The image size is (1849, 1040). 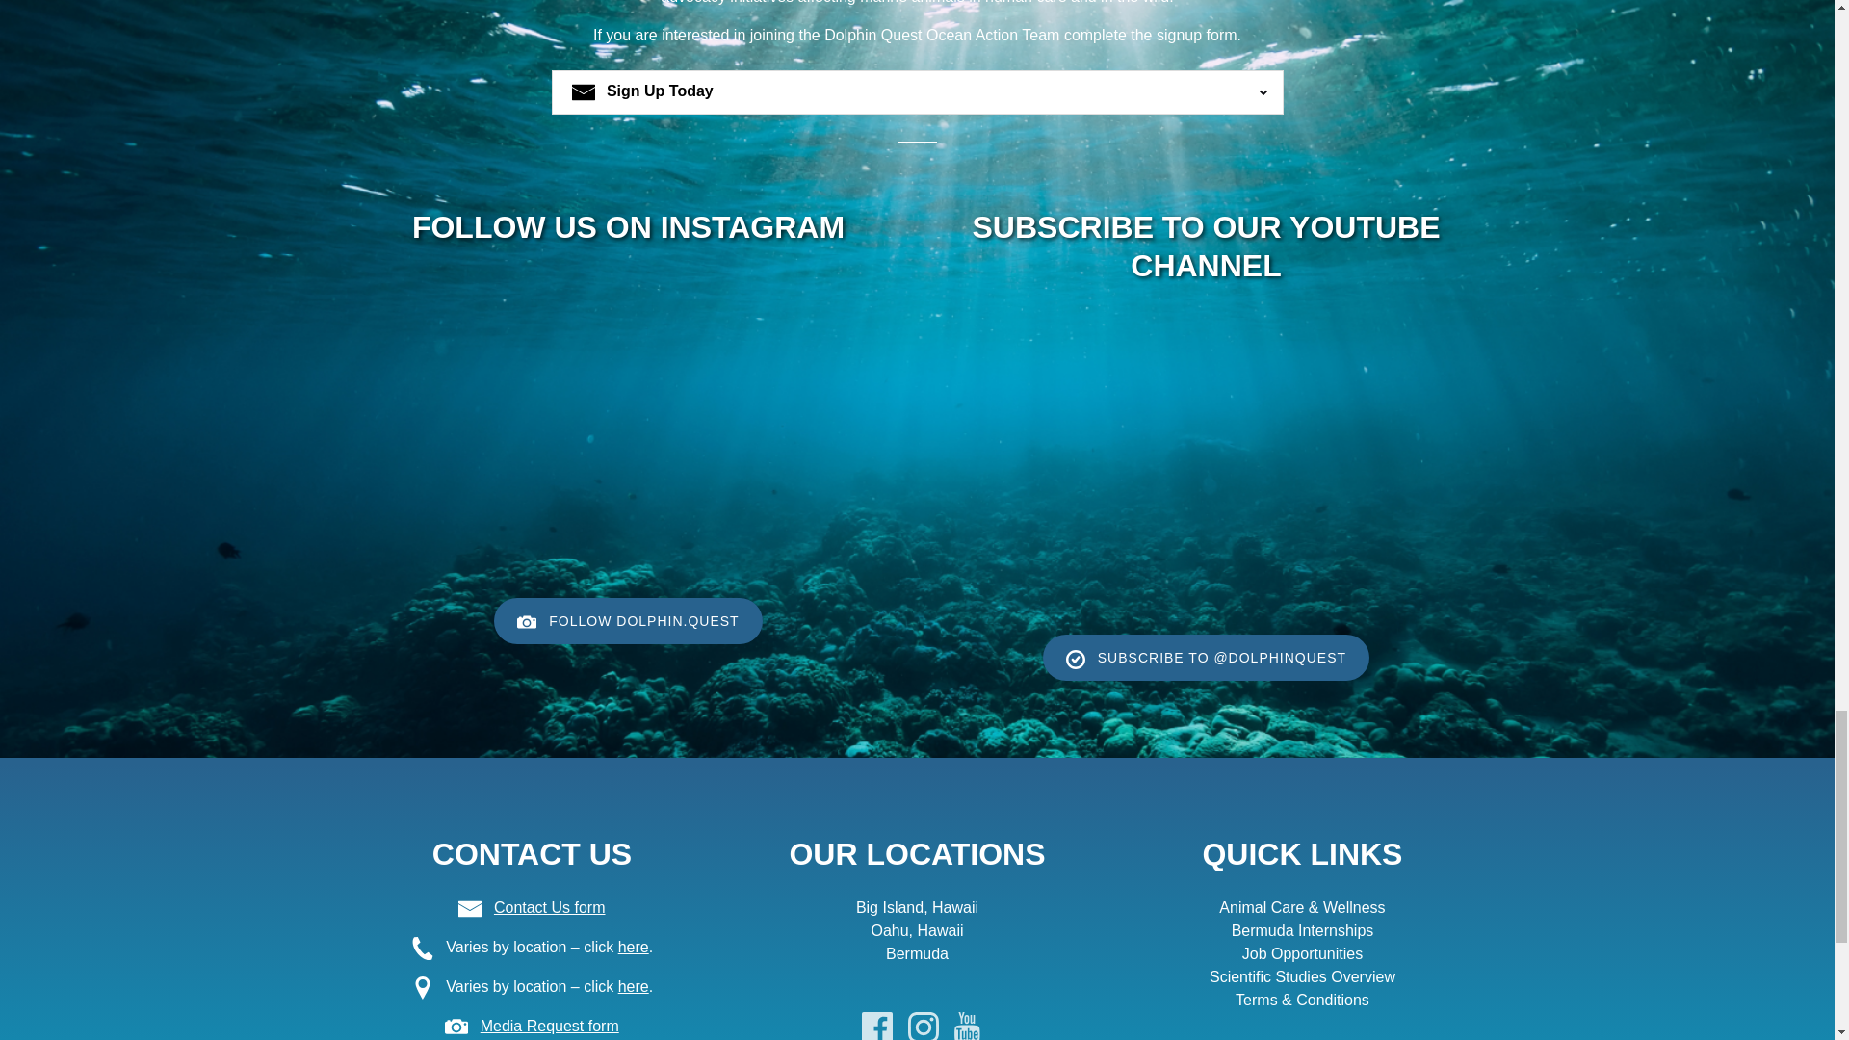 What do you see at coordinates (1076, 660) in the screenshot?
I see `CHECKMARK` at bounding box center [1076, 660].